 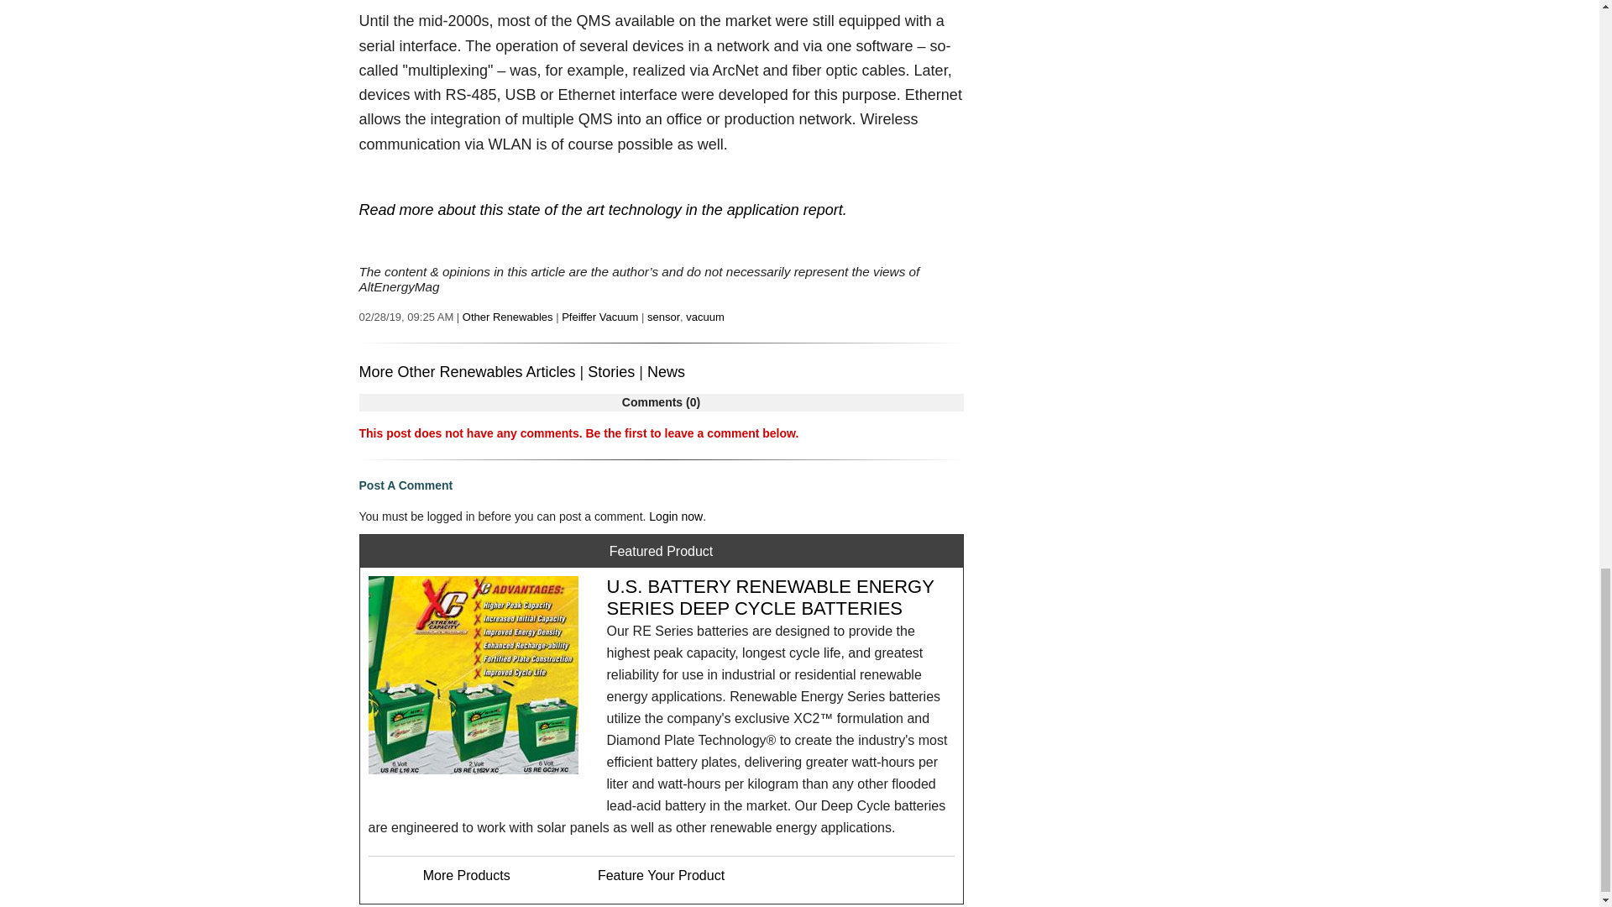 I want to click on More Products, so click(x=467, y=875).